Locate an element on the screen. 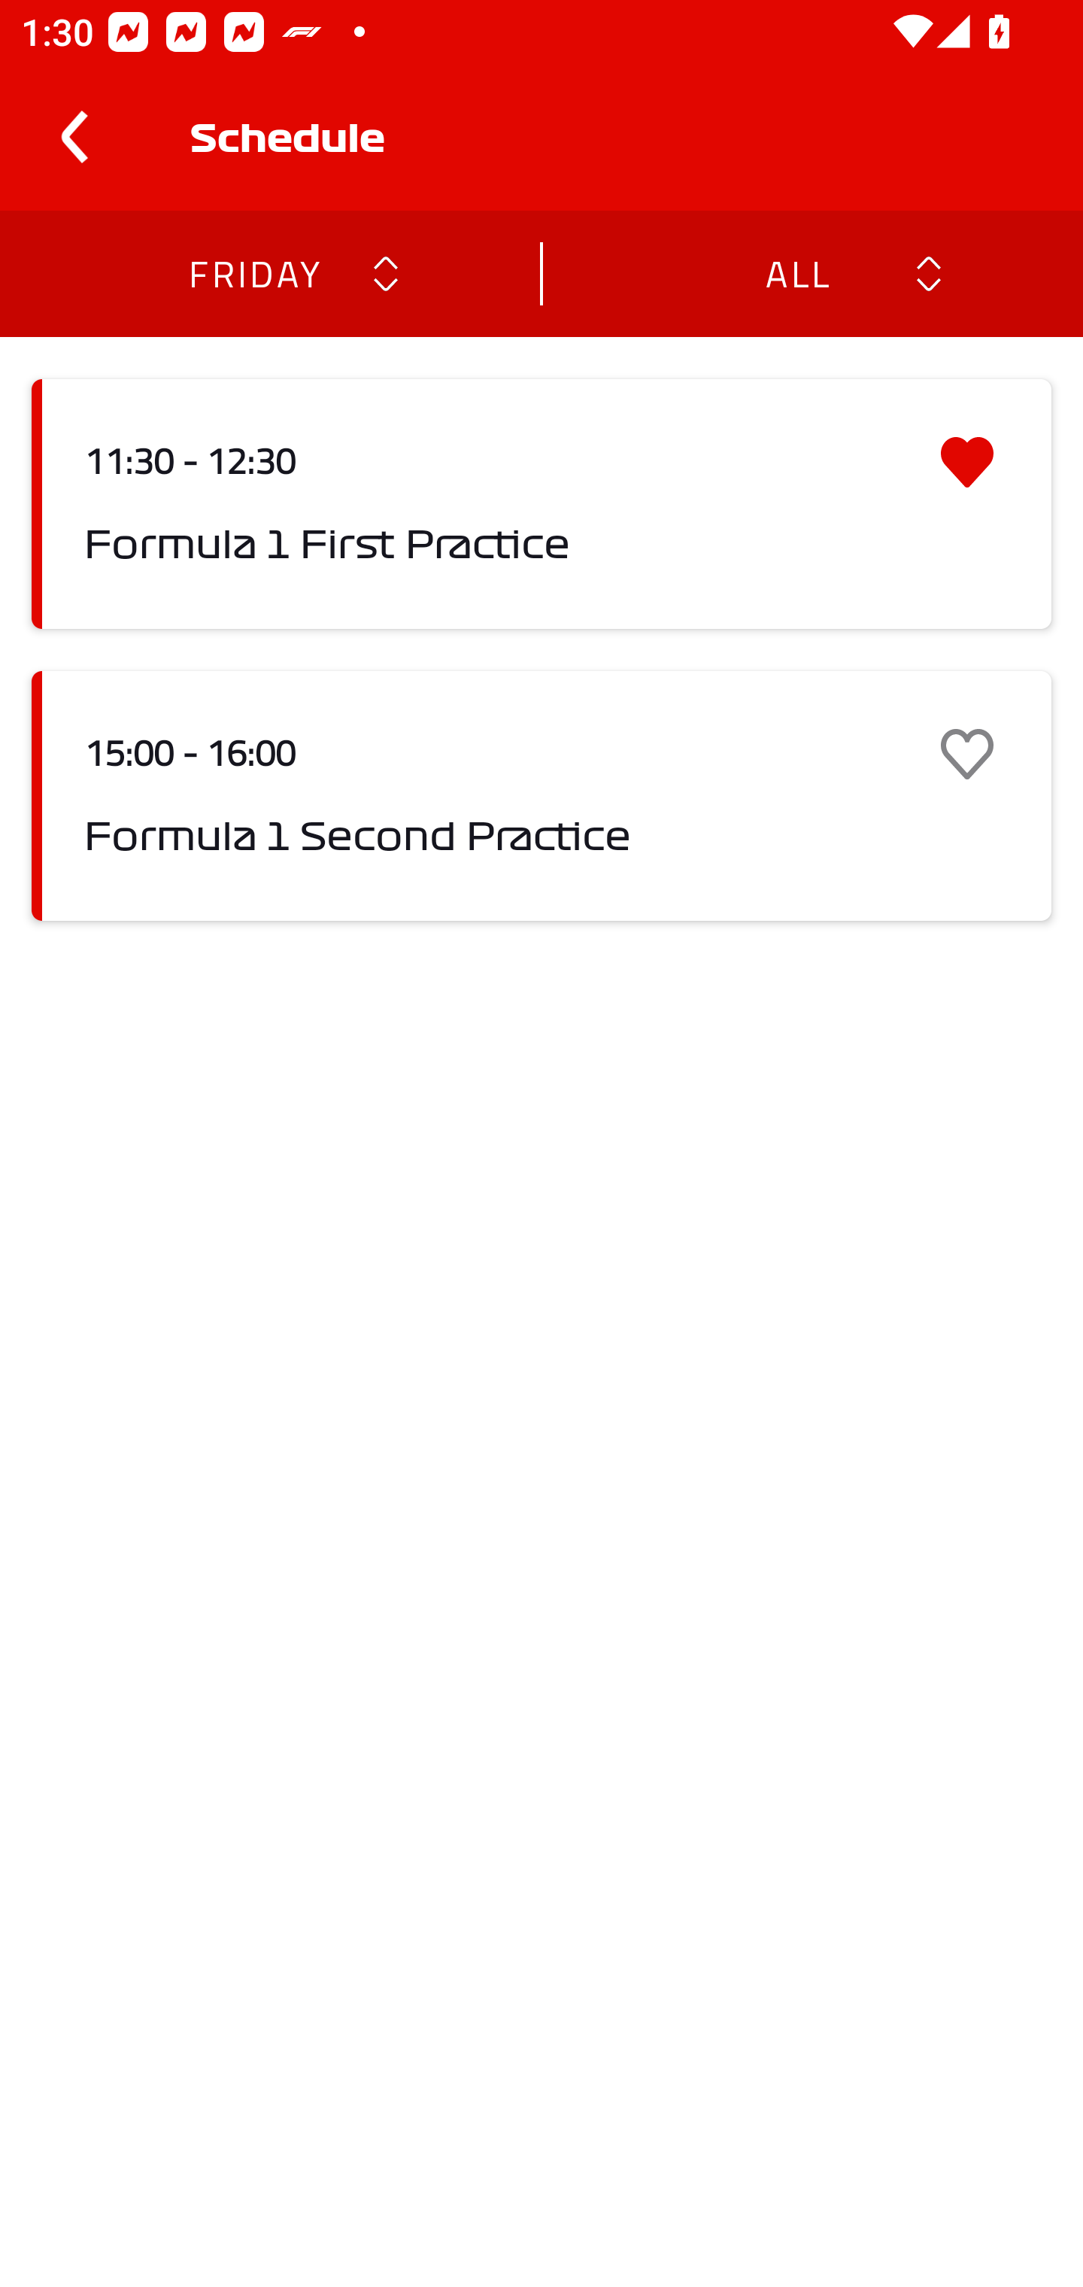 The width and height of the screenshot is (1083, 2287). ALL is located at coordinates (796, 272).